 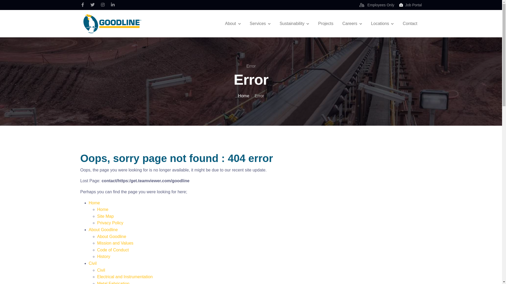 What do you see at coordinates (294, 24) in the screenshot?
I see `Sustainability` at bounding box center [294, 24].